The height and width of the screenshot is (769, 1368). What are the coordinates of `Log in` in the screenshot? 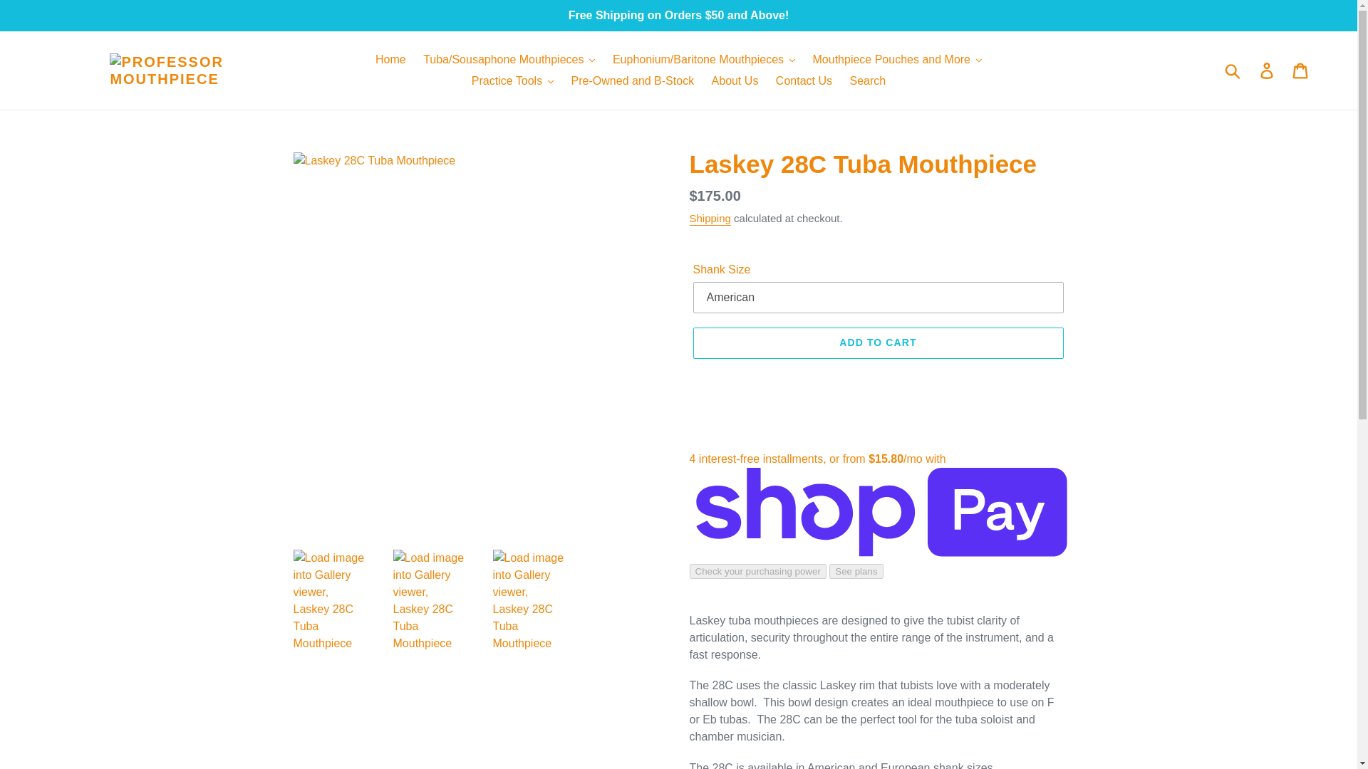 It's located at (1268, 70).